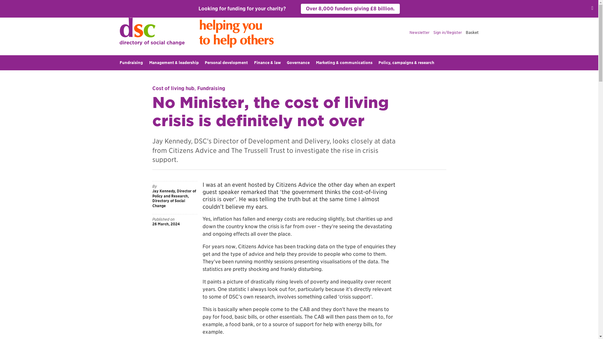  I want to click on Research, so click(293, 5).